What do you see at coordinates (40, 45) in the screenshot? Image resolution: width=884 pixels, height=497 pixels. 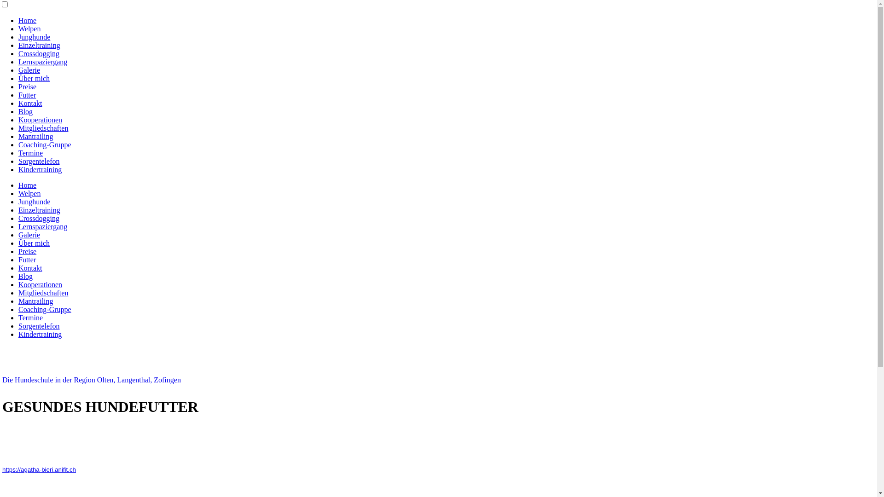 I see `Einzeltraining` at bounding box center [40, 45].